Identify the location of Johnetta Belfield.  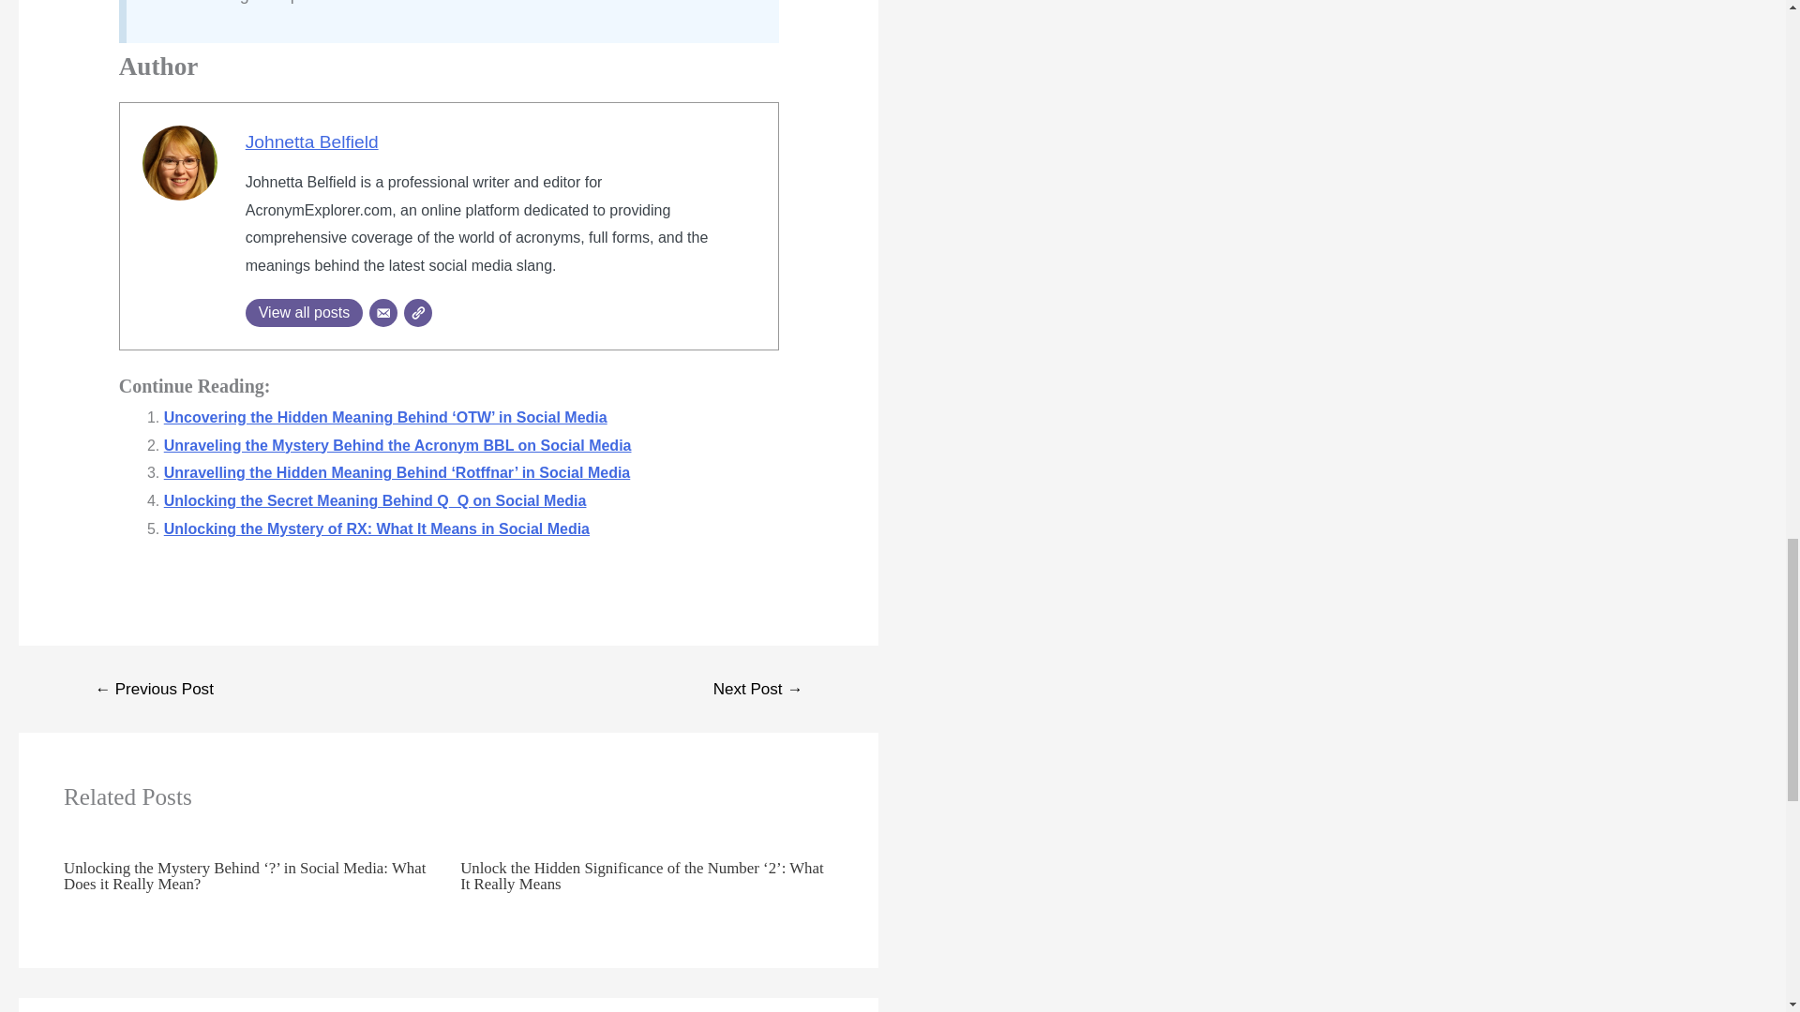
(311, 142).